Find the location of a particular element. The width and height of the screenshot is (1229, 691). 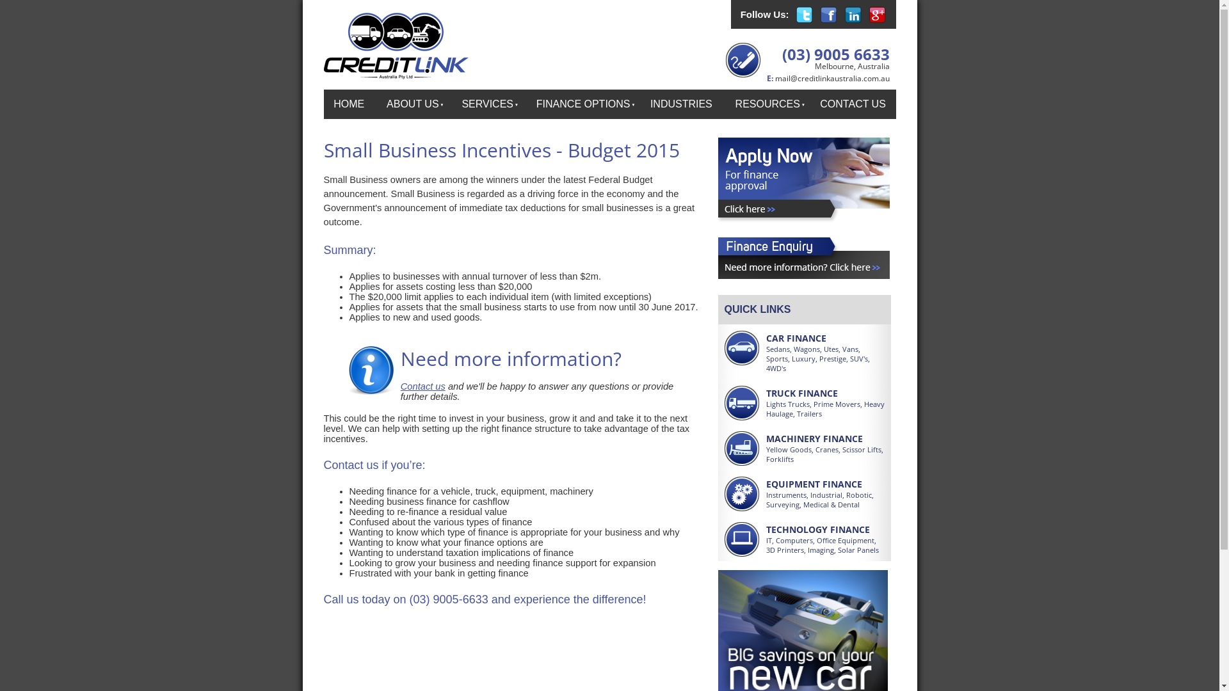

HOME is located at coordinates (348, 104).